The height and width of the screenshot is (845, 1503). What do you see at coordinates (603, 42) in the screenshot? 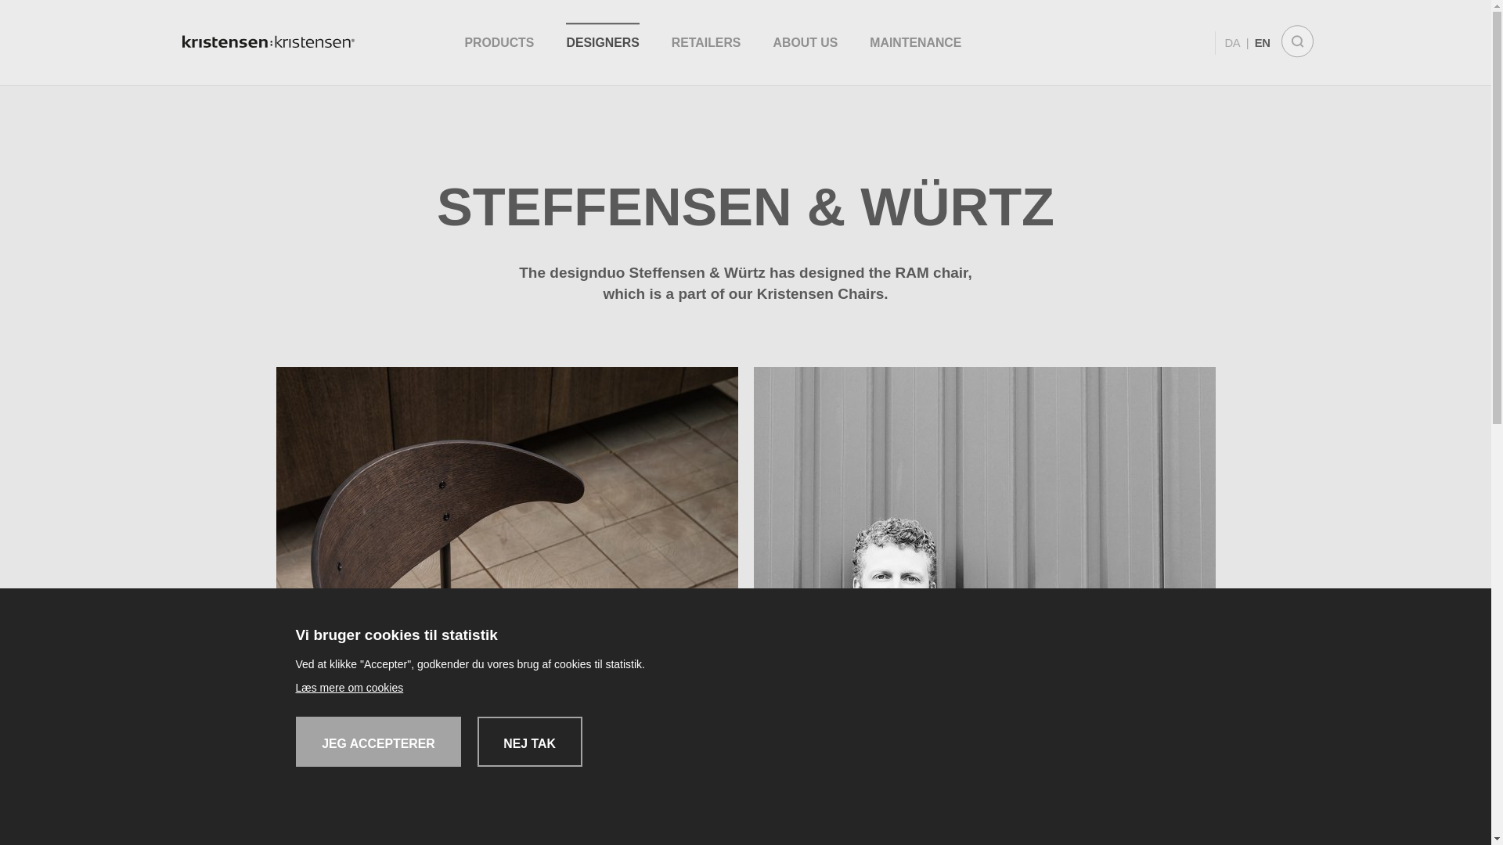
I see `DESIGNERS` at bounding box center [603, 42].